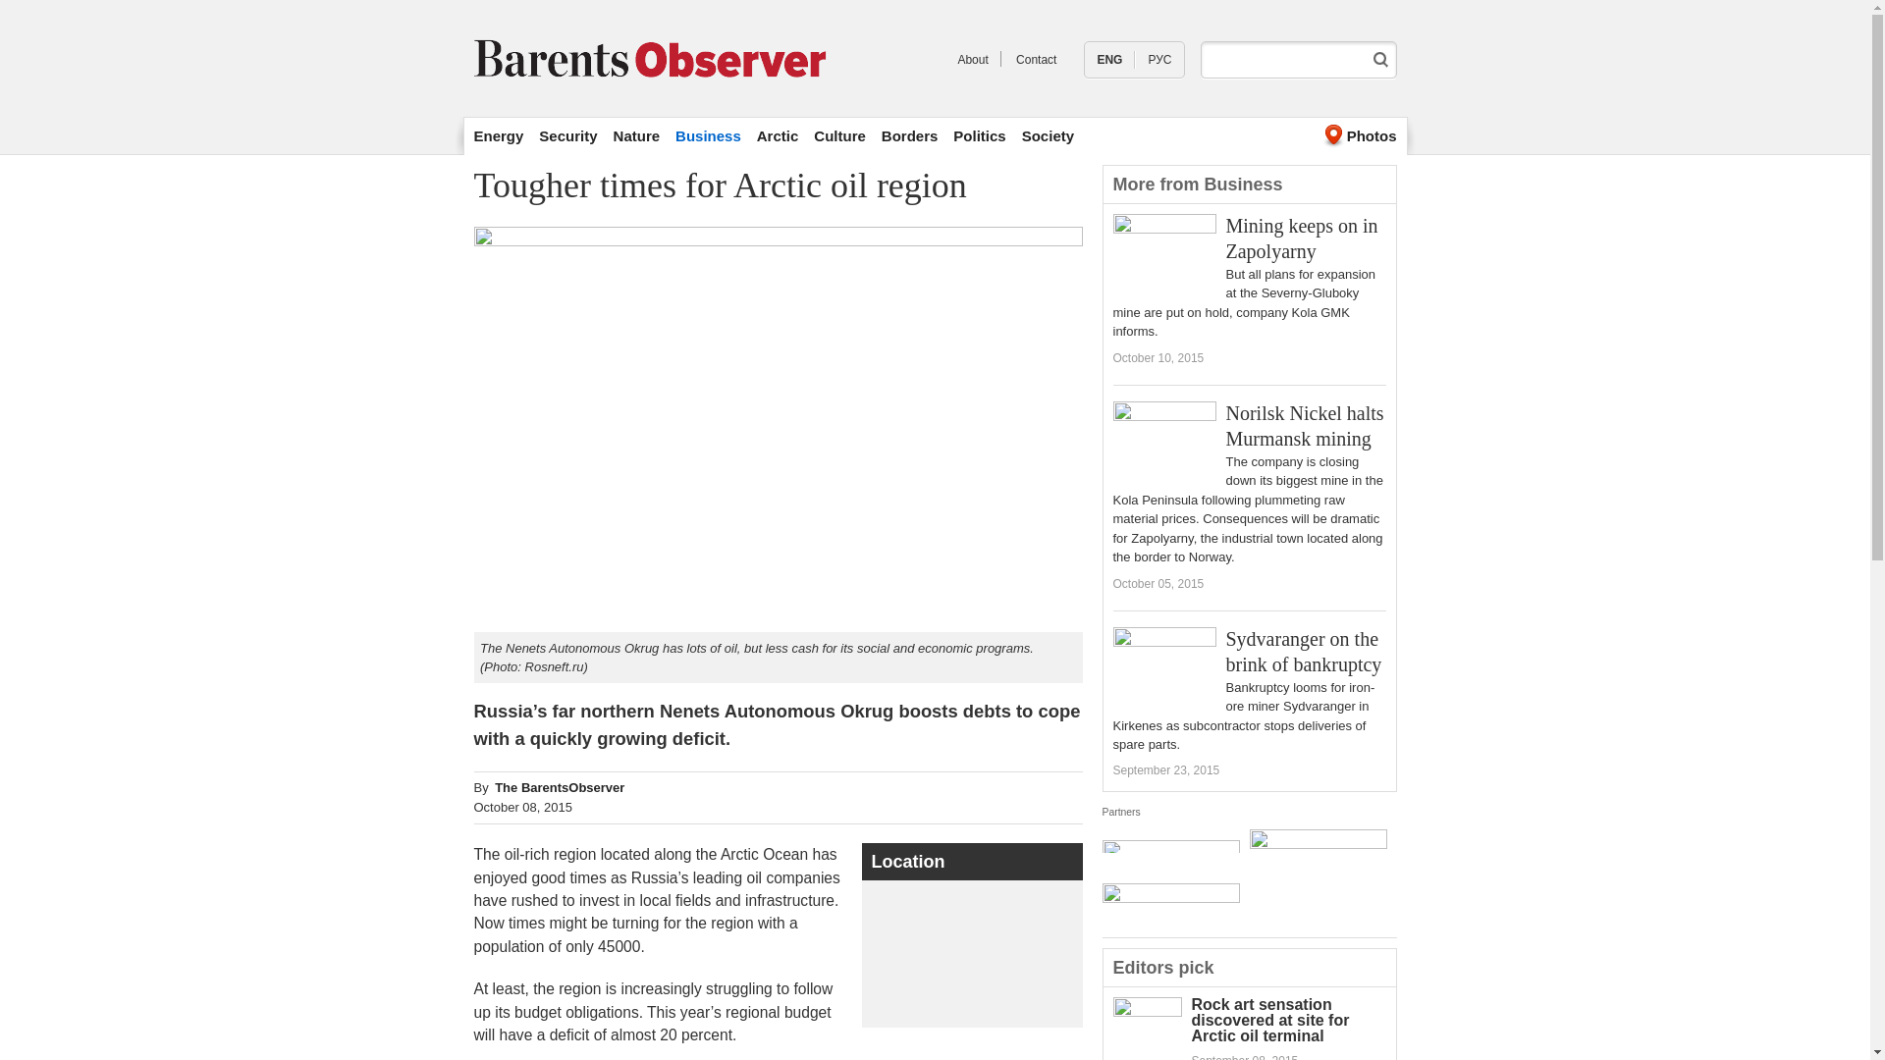 The width and height of the screenshot is (1885, 1060). Describe the element at coordinates (1380, 59) in the screenshot. I see `Search` at that location.